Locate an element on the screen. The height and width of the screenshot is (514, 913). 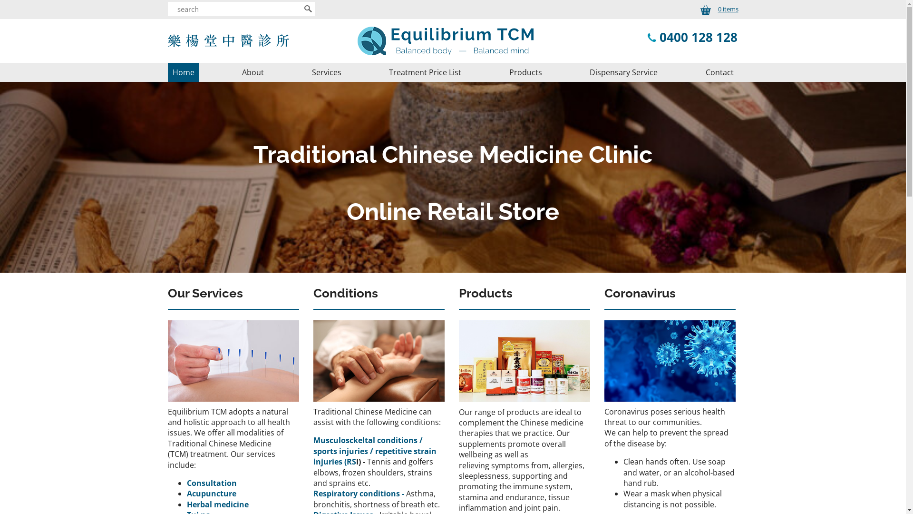
Products is located at coordinates (525, 72).